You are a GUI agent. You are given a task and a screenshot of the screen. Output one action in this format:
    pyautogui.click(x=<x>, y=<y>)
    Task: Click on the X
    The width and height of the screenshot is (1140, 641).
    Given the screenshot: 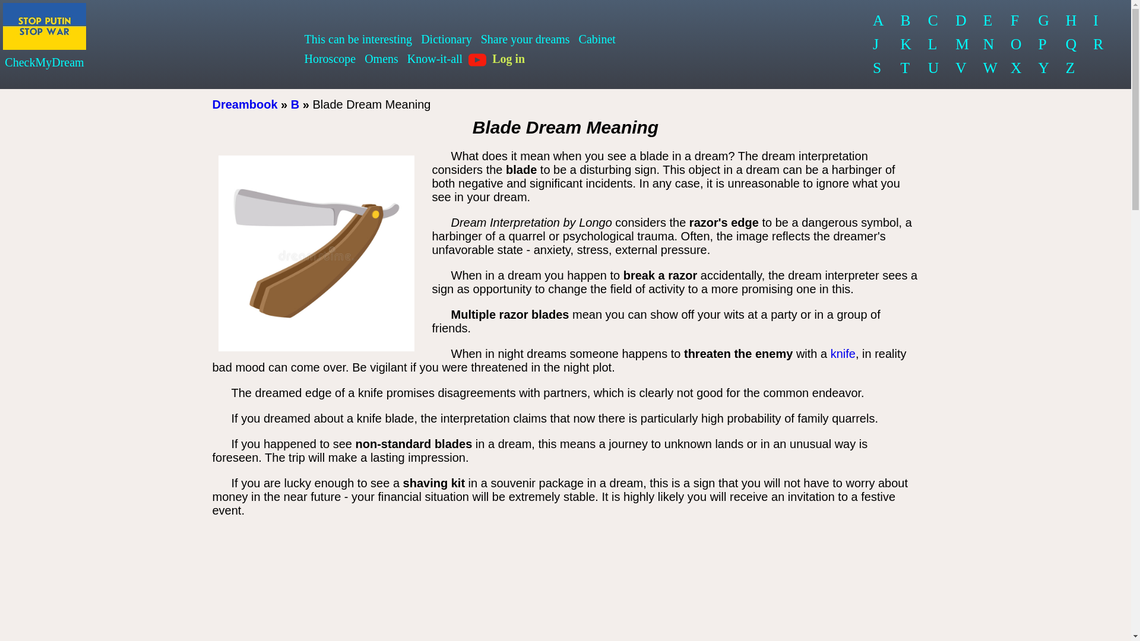 What is the action you would take?
    pyautogui.click(x=1016, y=68)
    